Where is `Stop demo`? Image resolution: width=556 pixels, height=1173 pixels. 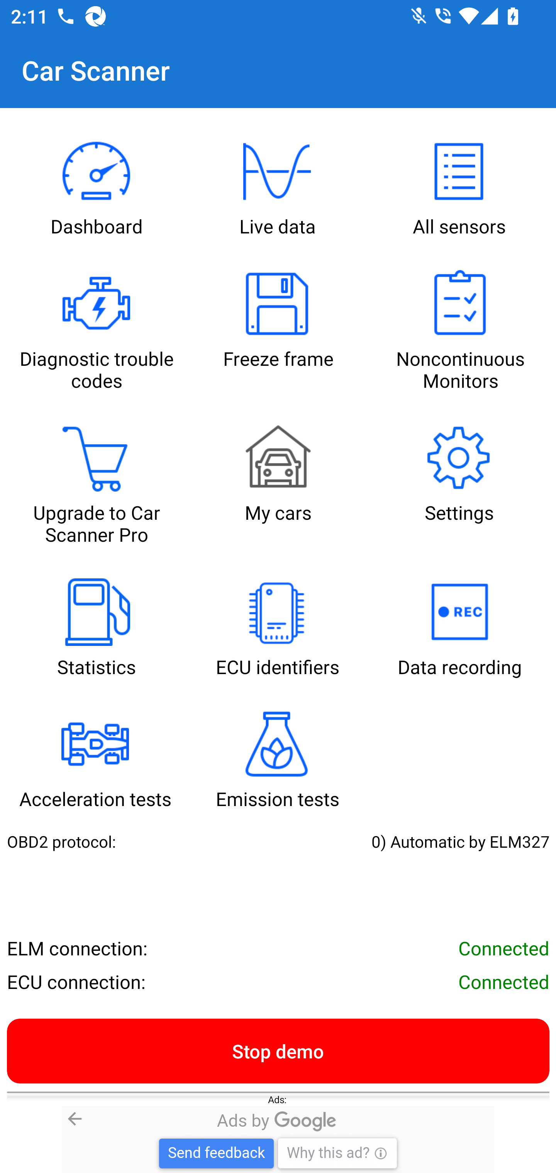
Stop demo is located at coordinates (278, 1051).